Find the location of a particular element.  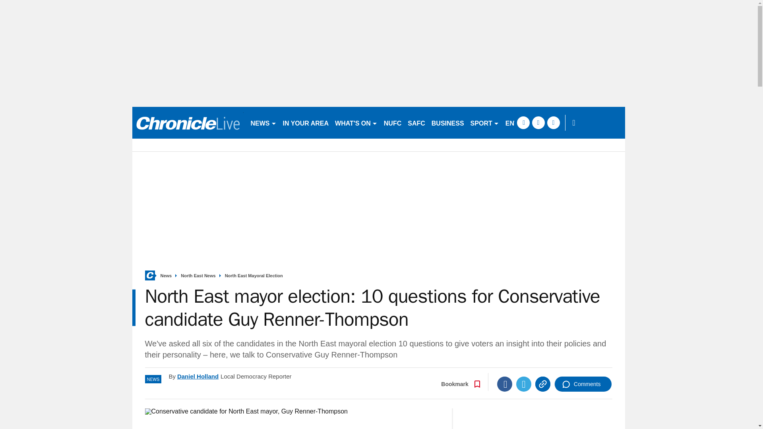

instagram is located at coordinates (553, 122).